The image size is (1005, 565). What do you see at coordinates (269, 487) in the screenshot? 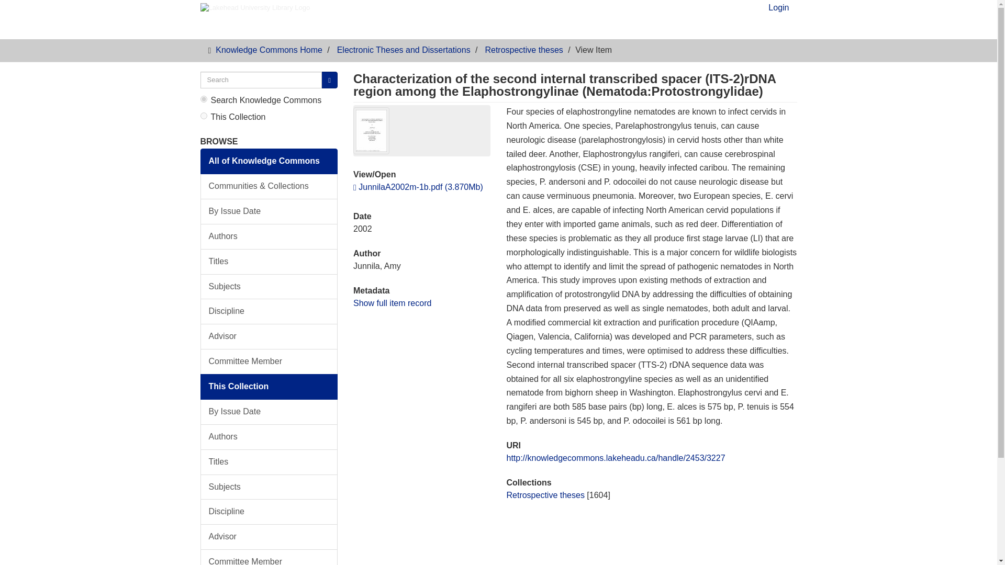
I see `Subjects` at bounding box center [269, 487].